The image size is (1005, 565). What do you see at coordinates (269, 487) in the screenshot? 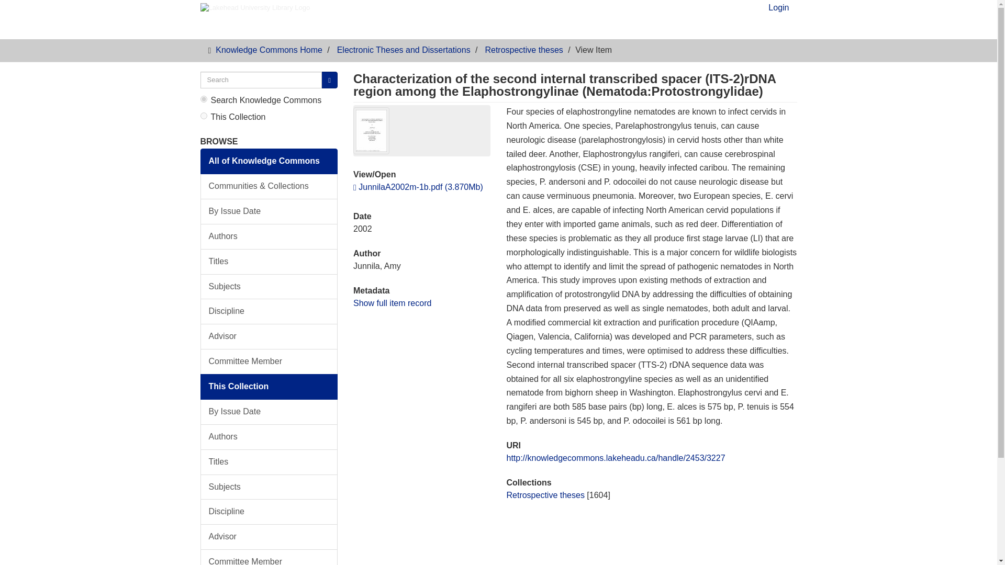
I see `Subjects` at bounding box center [269, 487].